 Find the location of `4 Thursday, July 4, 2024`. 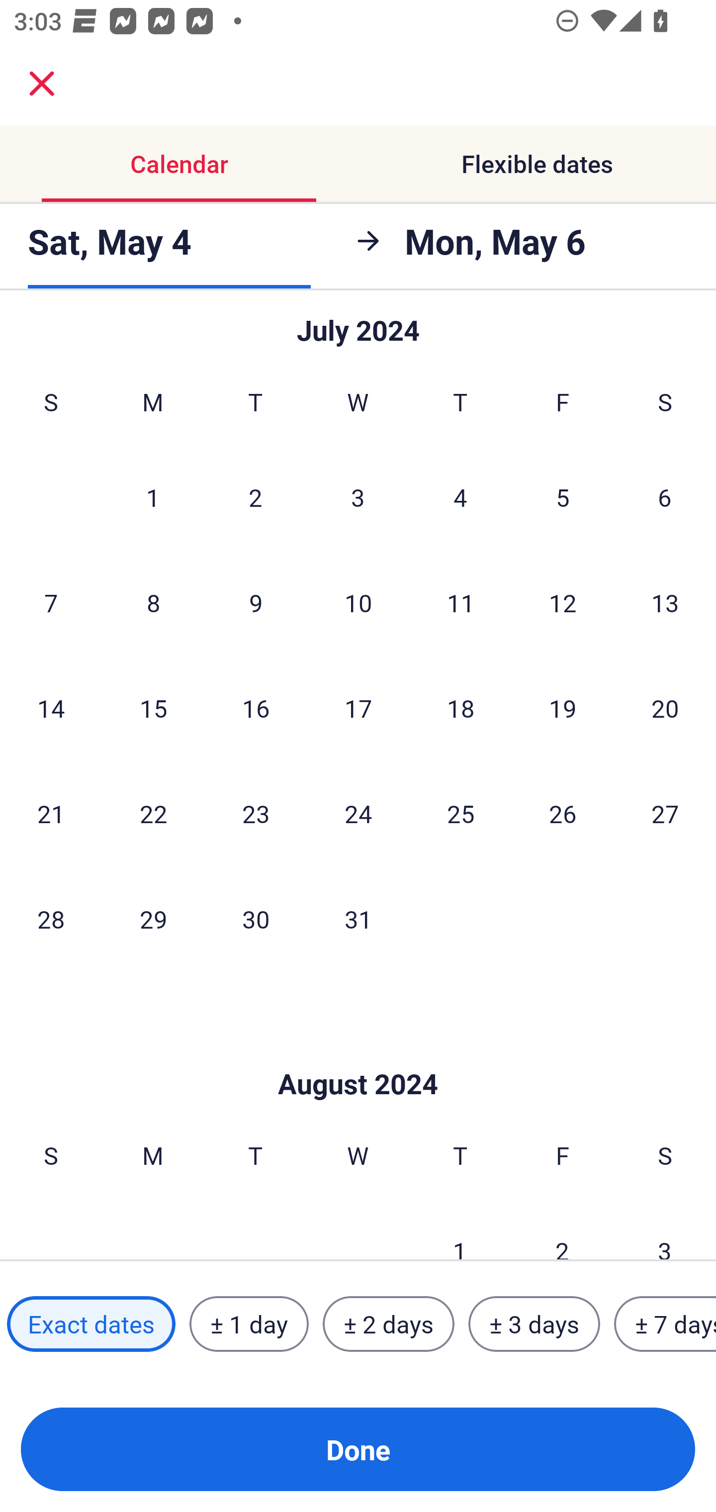

4 Thursday, July 4, 2024 is located at coordinates (460, 496).